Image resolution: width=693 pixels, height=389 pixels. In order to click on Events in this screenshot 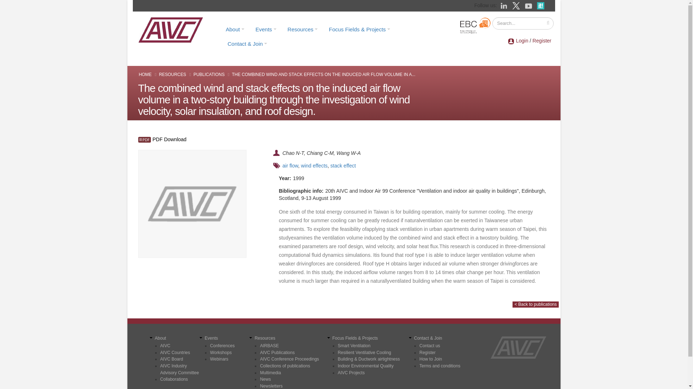, I will do `click(266, 29)`.